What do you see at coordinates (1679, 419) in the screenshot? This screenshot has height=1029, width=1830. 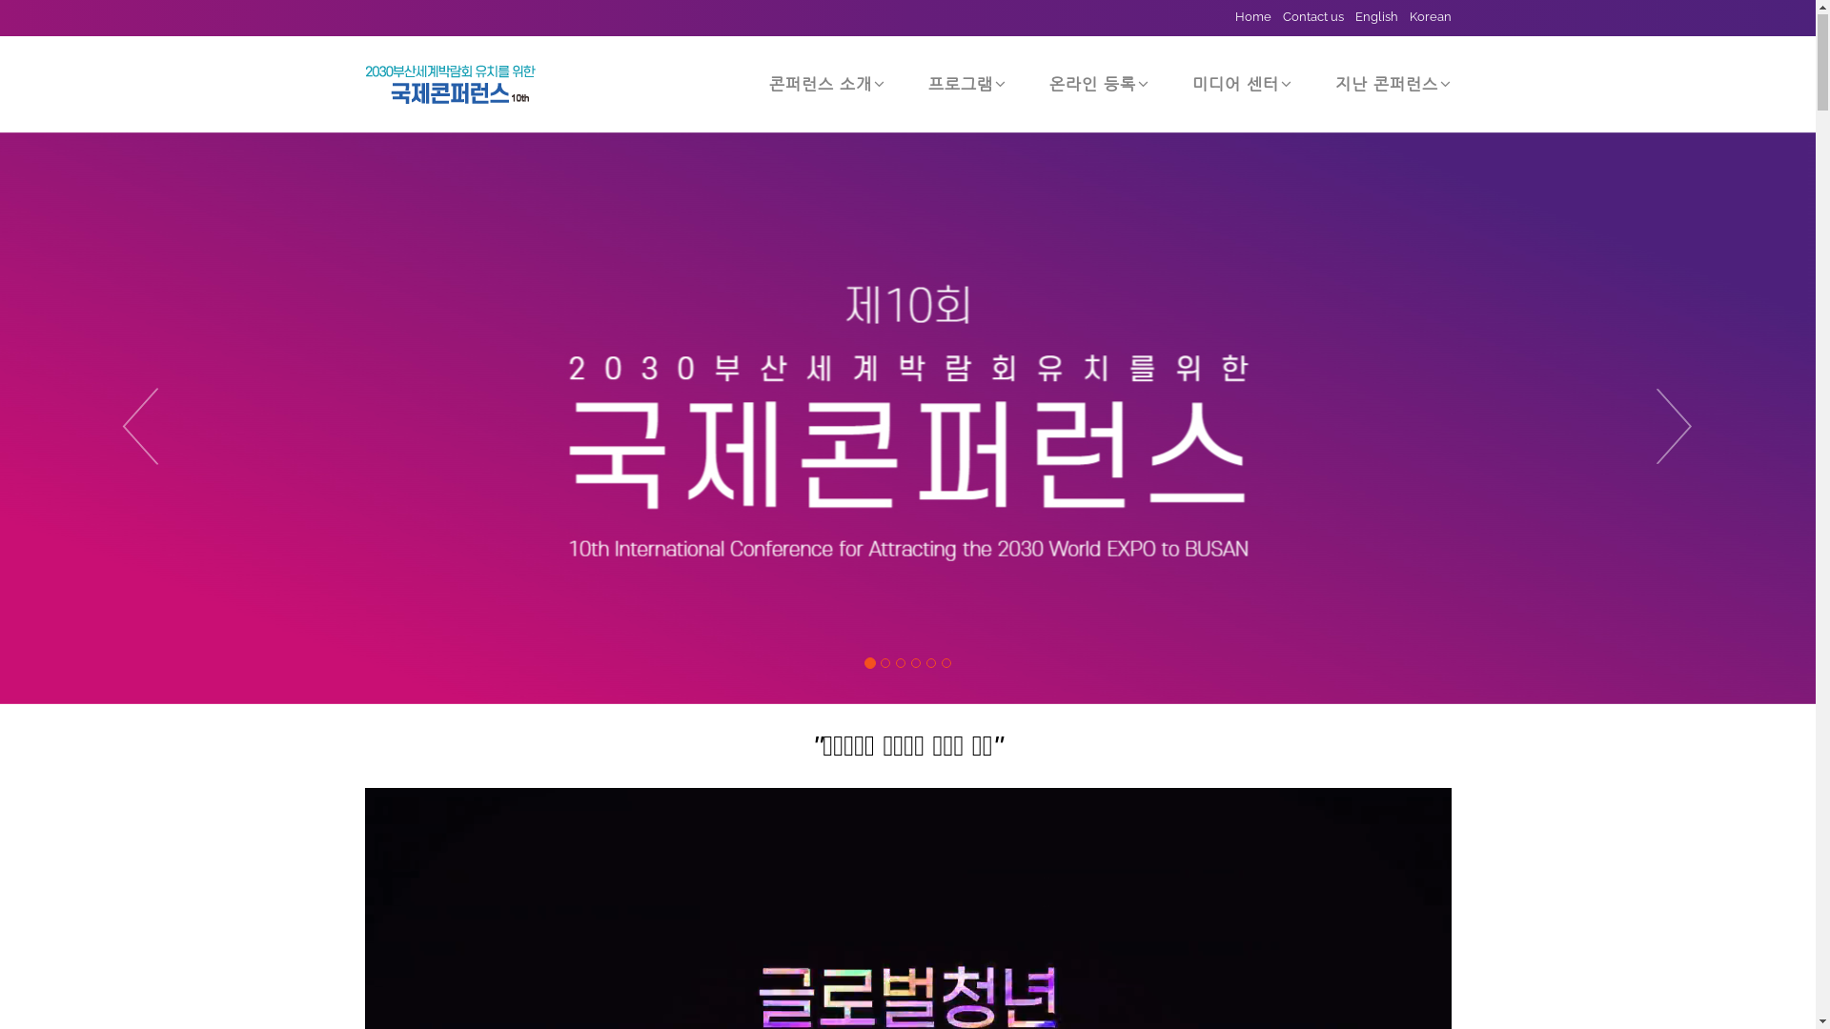 I see `Next` at bounding box center [1679, 419].